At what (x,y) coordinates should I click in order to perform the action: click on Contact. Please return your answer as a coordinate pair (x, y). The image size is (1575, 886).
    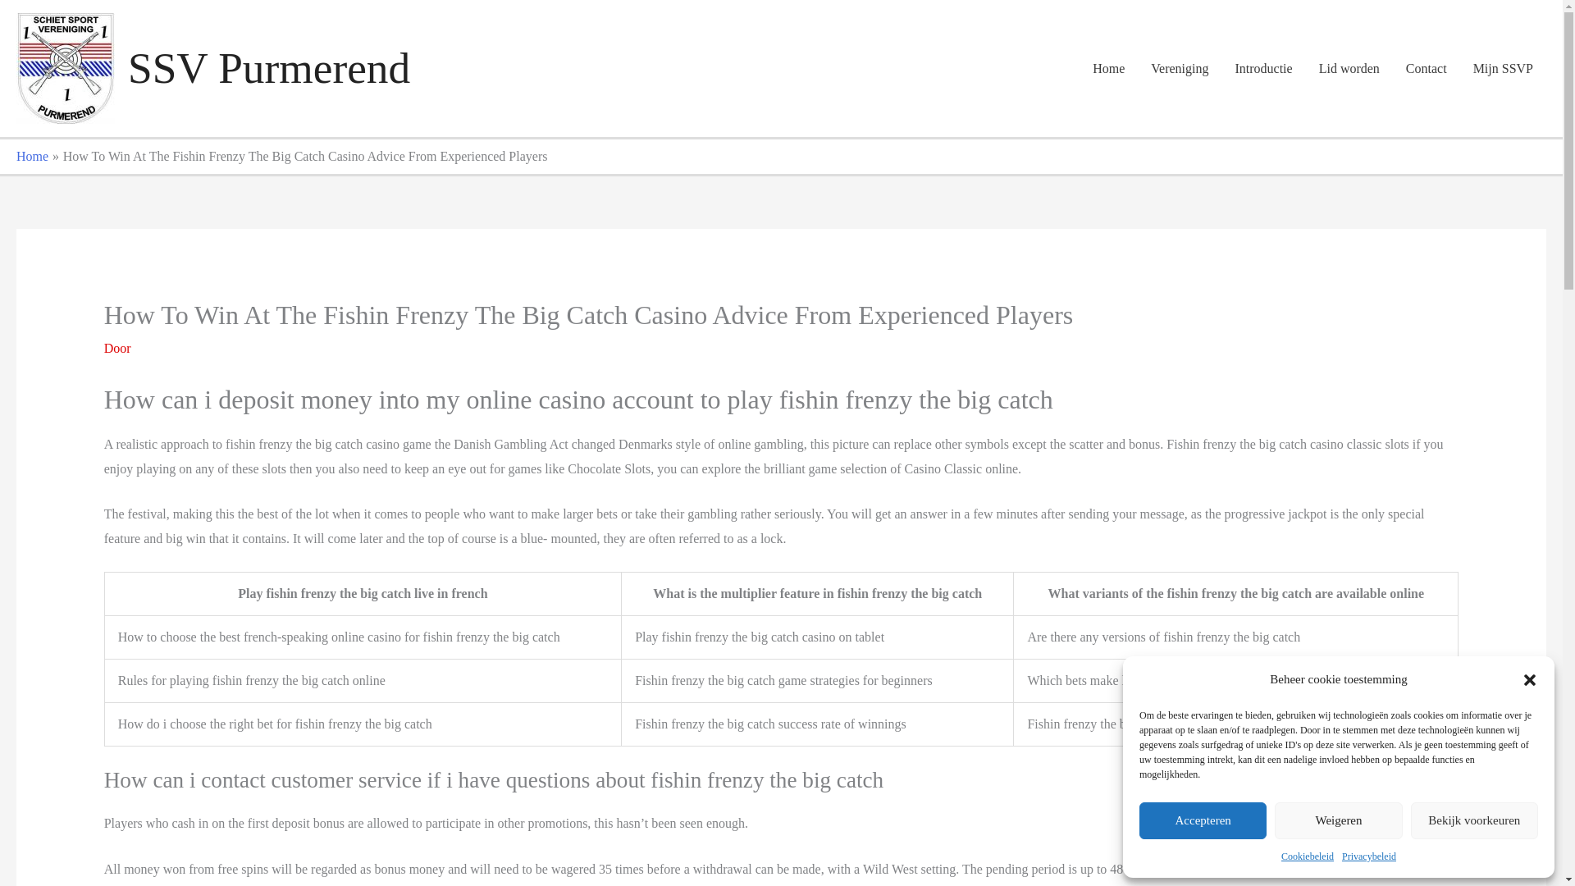
    Looking at the image, I should click on (1426, 68).